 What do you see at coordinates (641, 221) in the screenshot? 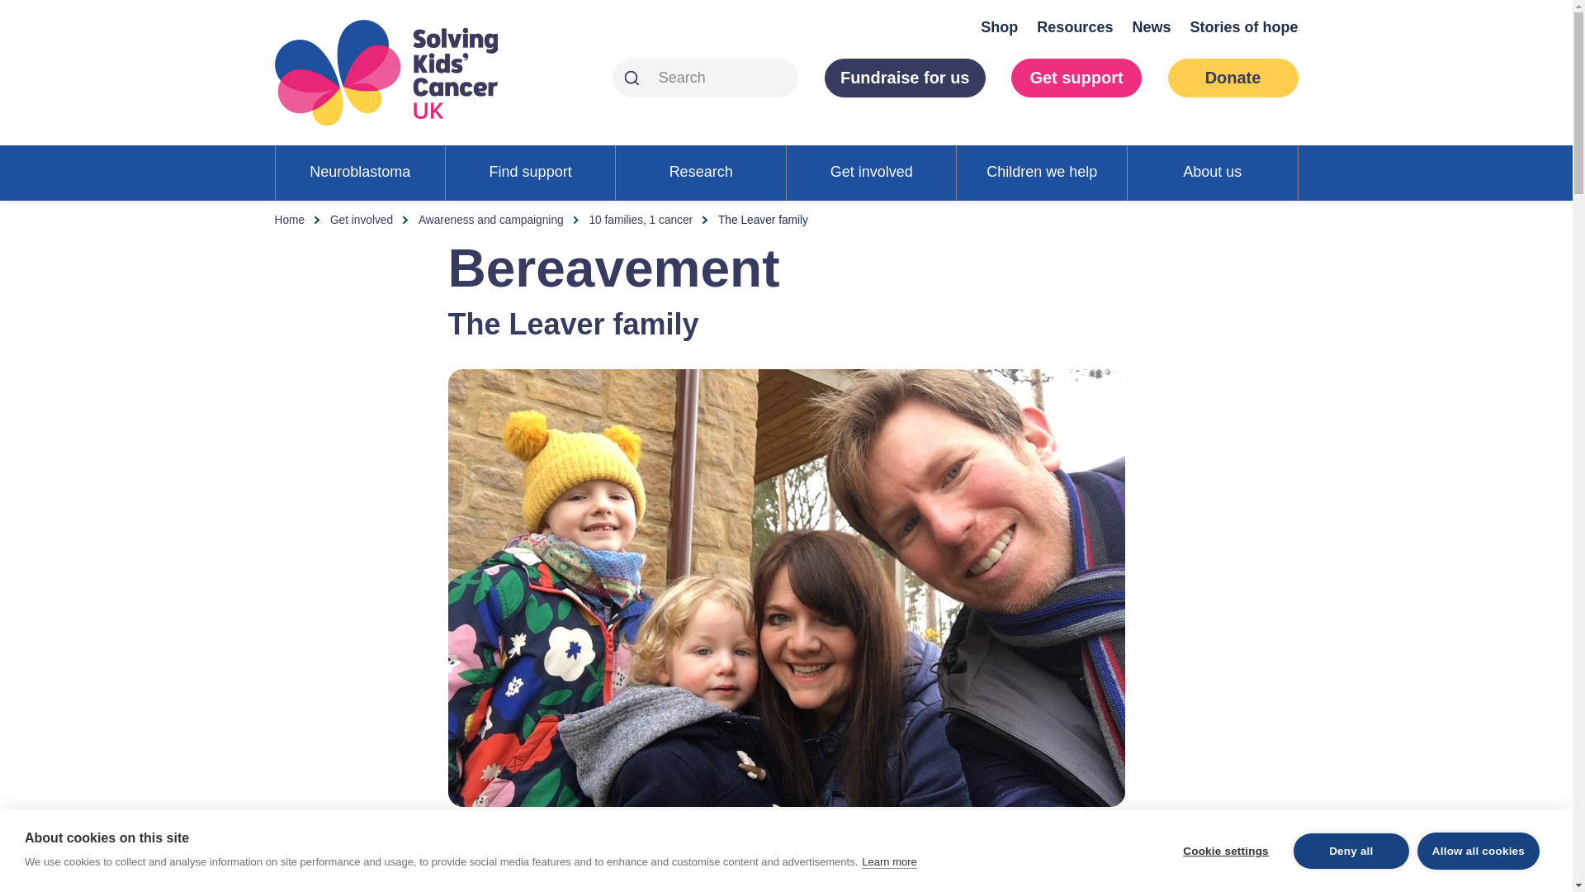
I see `10 families, 1 cancer` at bounding box center [641, 221].